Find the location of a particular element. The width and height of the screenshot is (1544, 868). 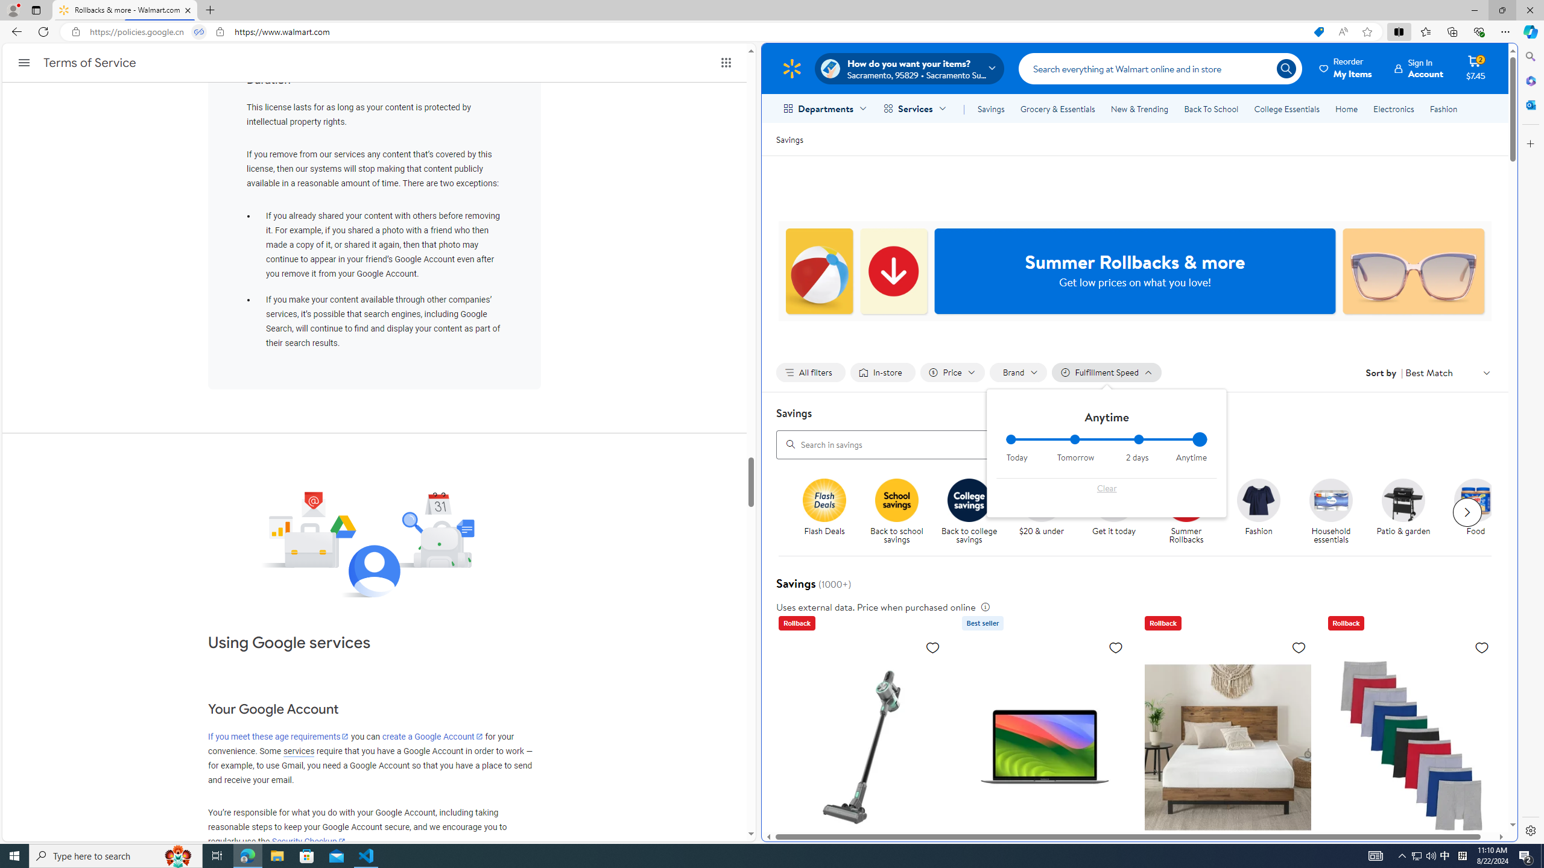

Hanes Men's Super Value Pack Assorted Boxer Briefs, 10 Pack is located at coordinates (1411, 823).